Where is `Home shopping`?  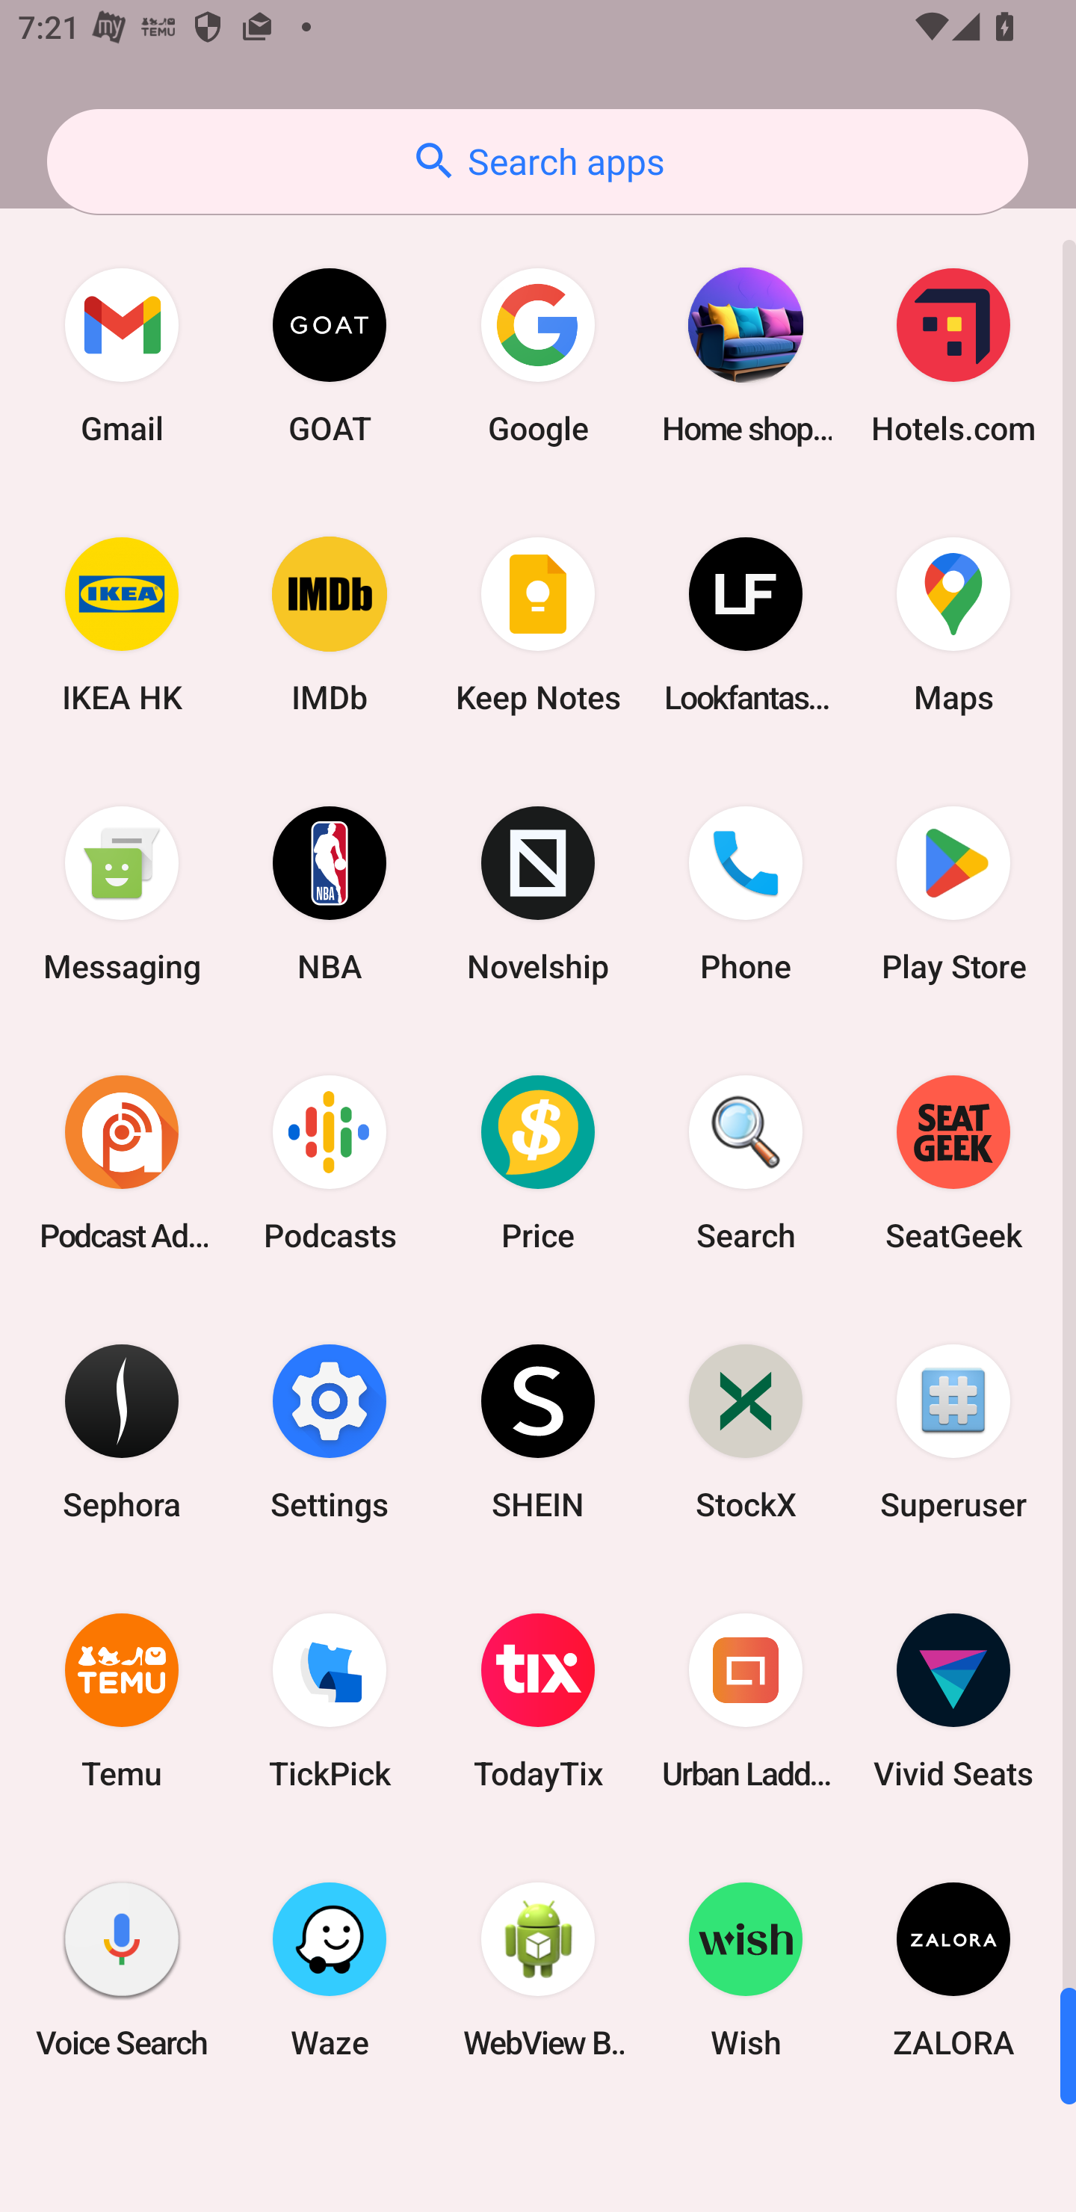
Home shopping is located at coordinates (746, 356).